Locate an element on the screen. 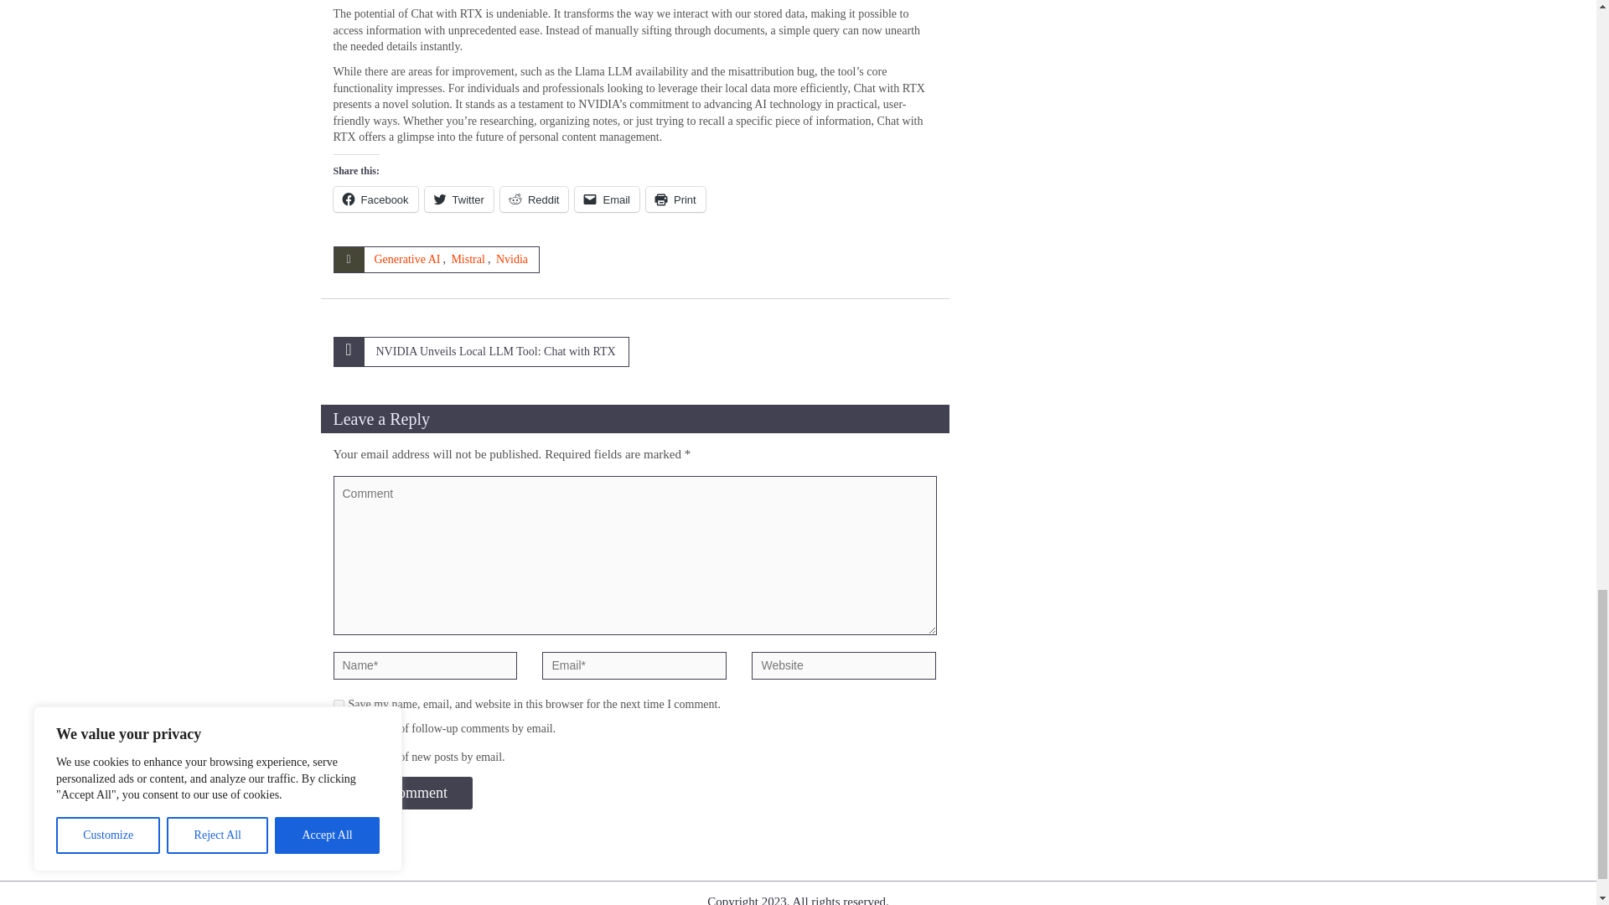 The height and width of the screenshot is (905, 1609). subscribe is located at coordinates (339, 758).